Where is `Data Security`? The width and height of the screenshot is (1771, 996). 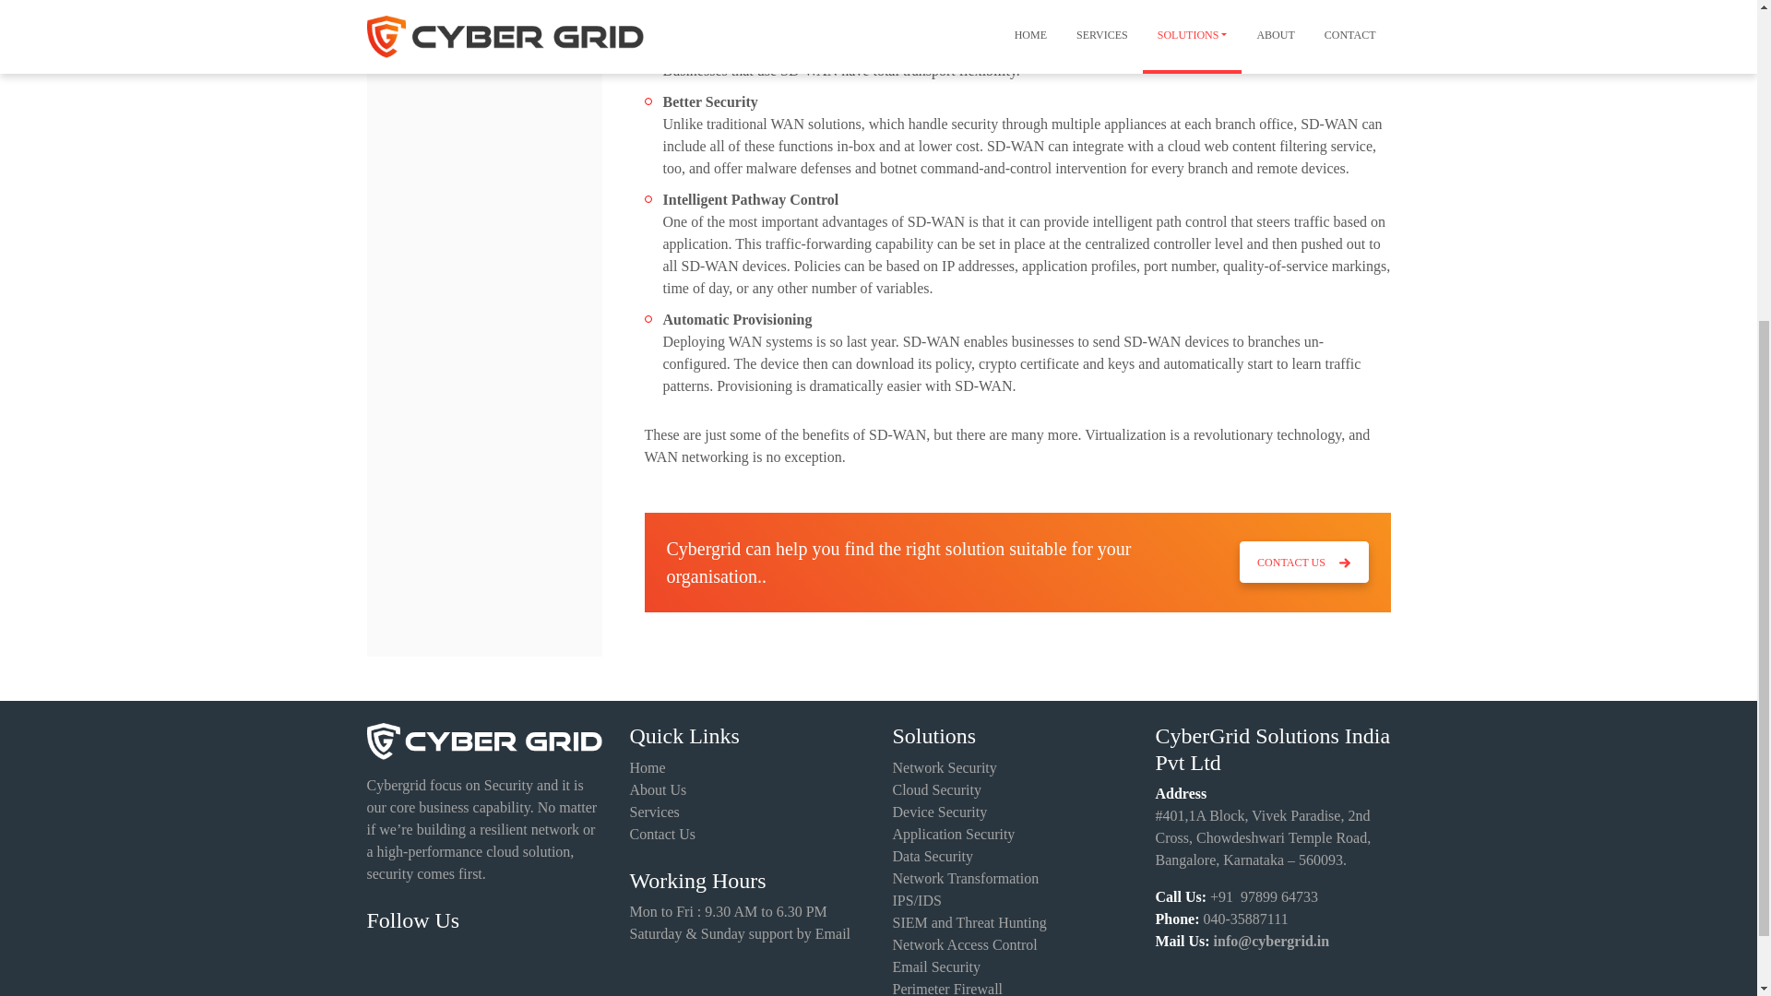
Data Security is located at coordinates (933, 856).